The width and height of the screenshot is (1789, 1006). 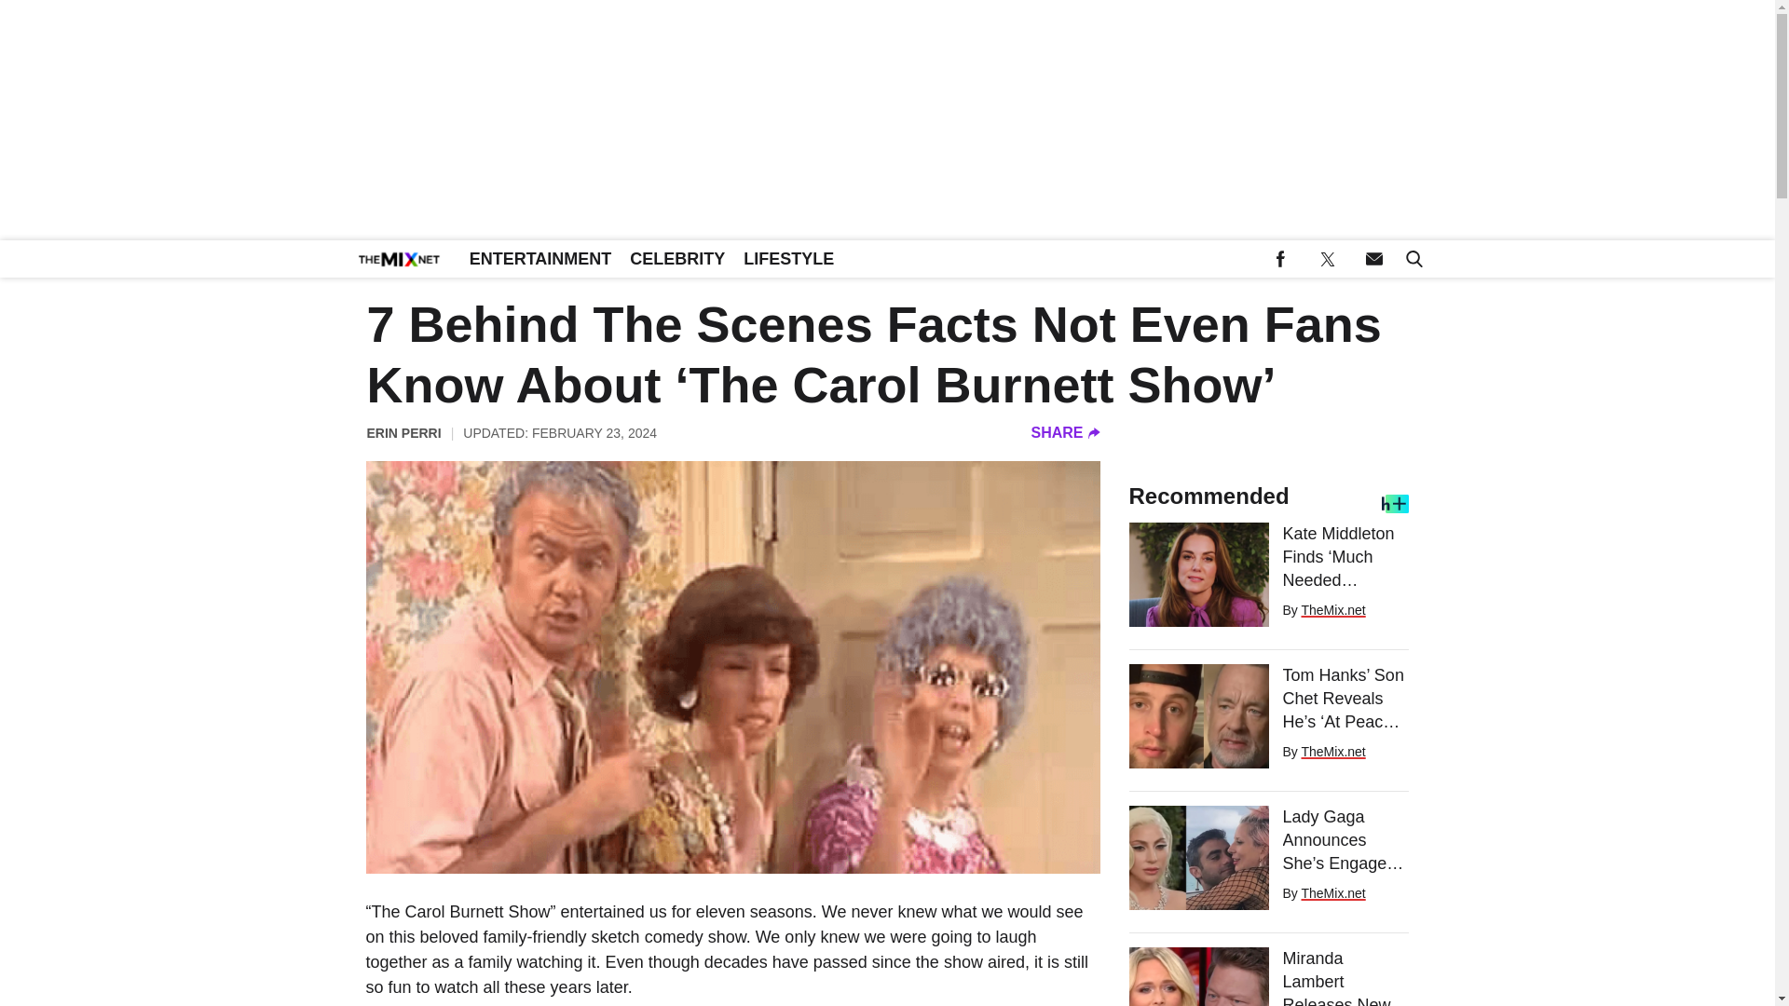 I want to click on Send us an email, so click(x=1373, y=259).